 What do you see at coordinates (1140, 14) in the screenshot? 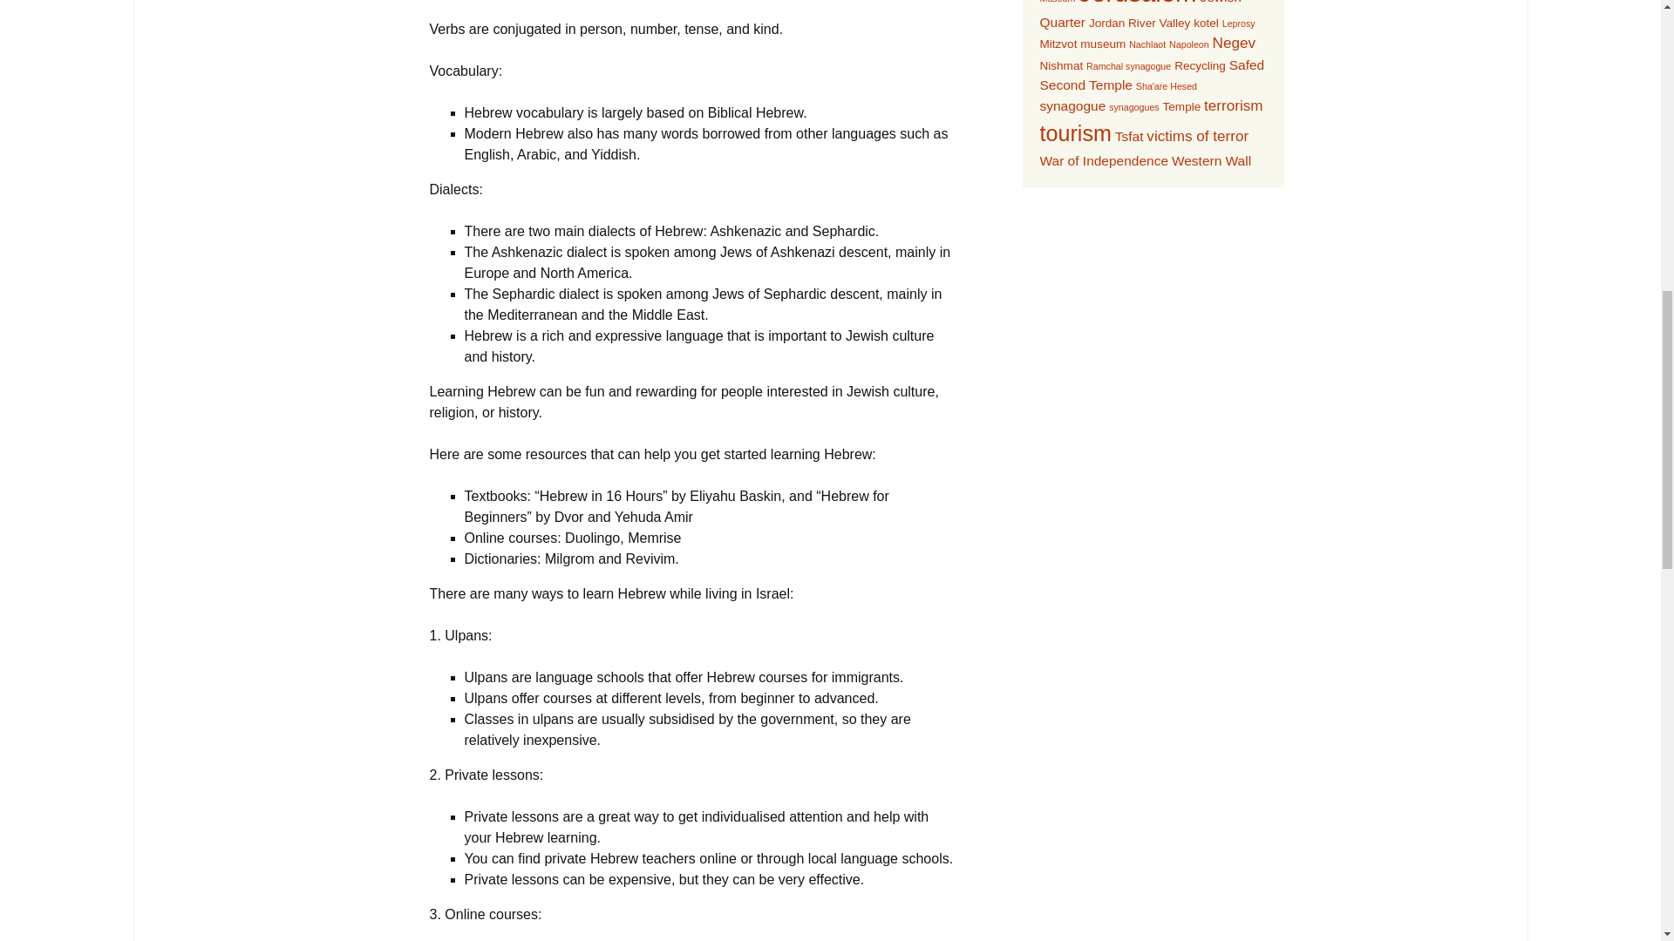
I see `Jewish Quarter` at bounding box center [1140, 14].